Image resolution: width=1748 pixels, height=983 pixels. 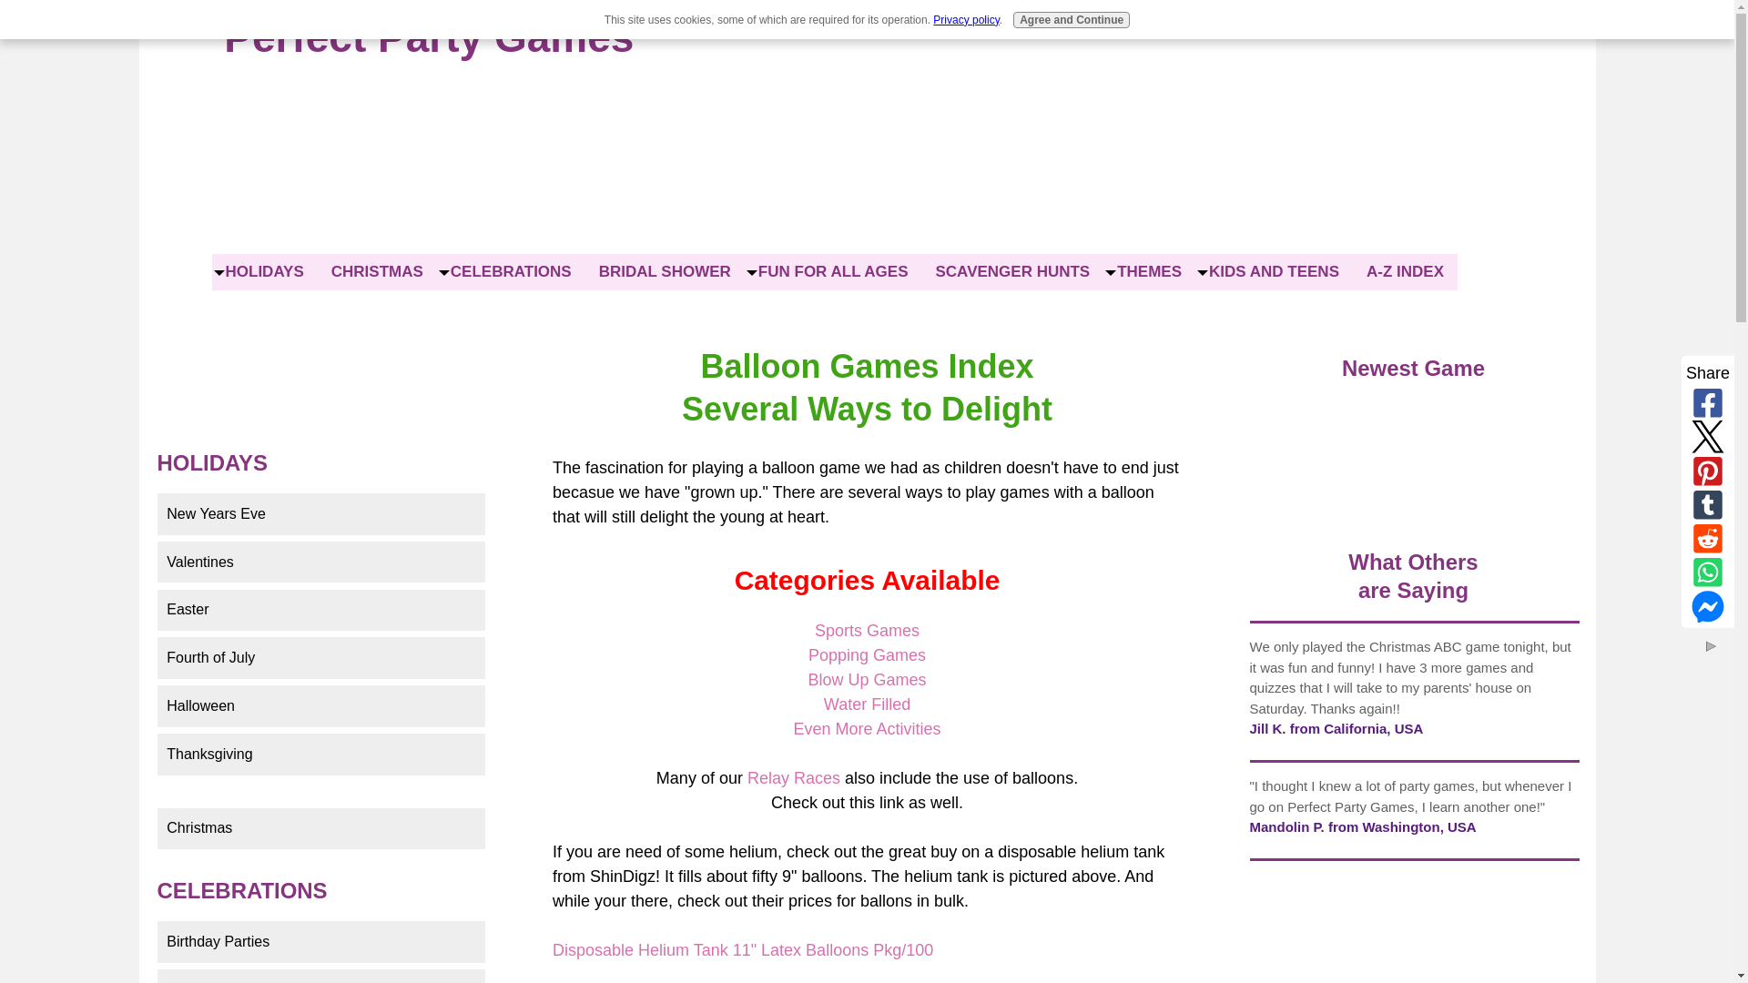 I want to click on BRIDAL SHOWER, so click(x=665, y=271).